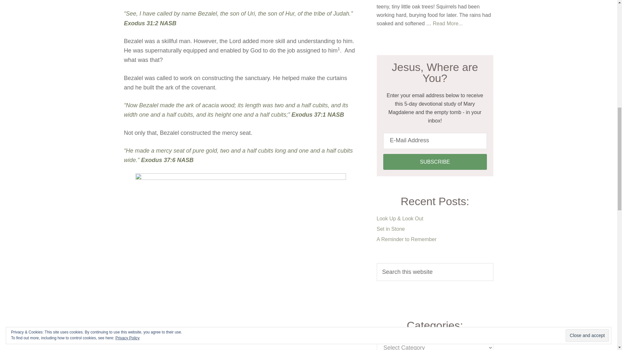 This screenshot has height=350, width=622. Describe the element at coordinates (448, 23) in the screenshot. I see `Read More...` at that location.